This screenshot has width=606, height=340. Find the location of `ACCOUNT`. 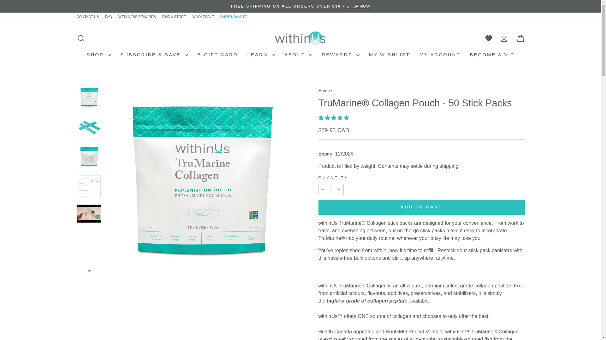

ACCOUNT is located at coordinates (504, 38).